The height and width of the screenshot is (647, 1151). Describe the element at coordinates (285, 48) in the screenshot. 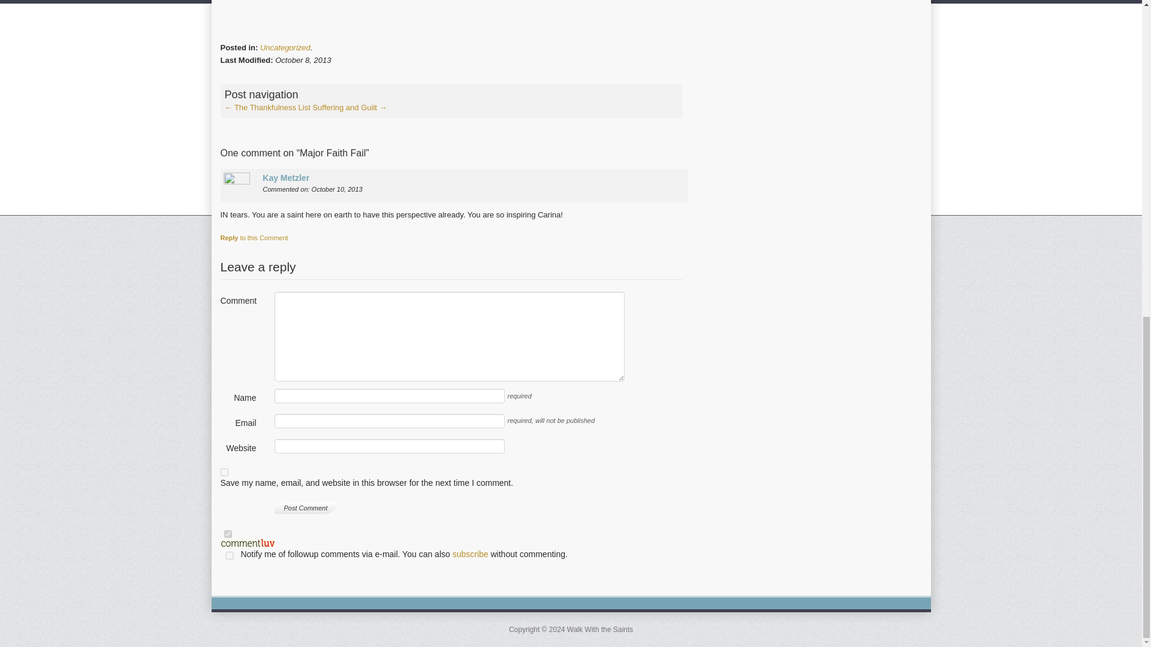

I see `Uncategorized` at that location.